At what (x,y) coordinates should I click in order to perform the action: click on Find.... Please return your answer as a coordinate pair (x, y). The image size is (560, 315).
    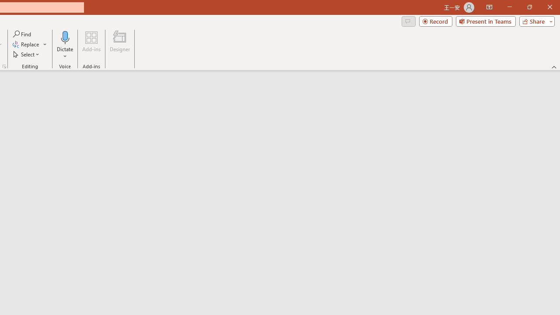
    Looking at the image, I should click on (23, 34).